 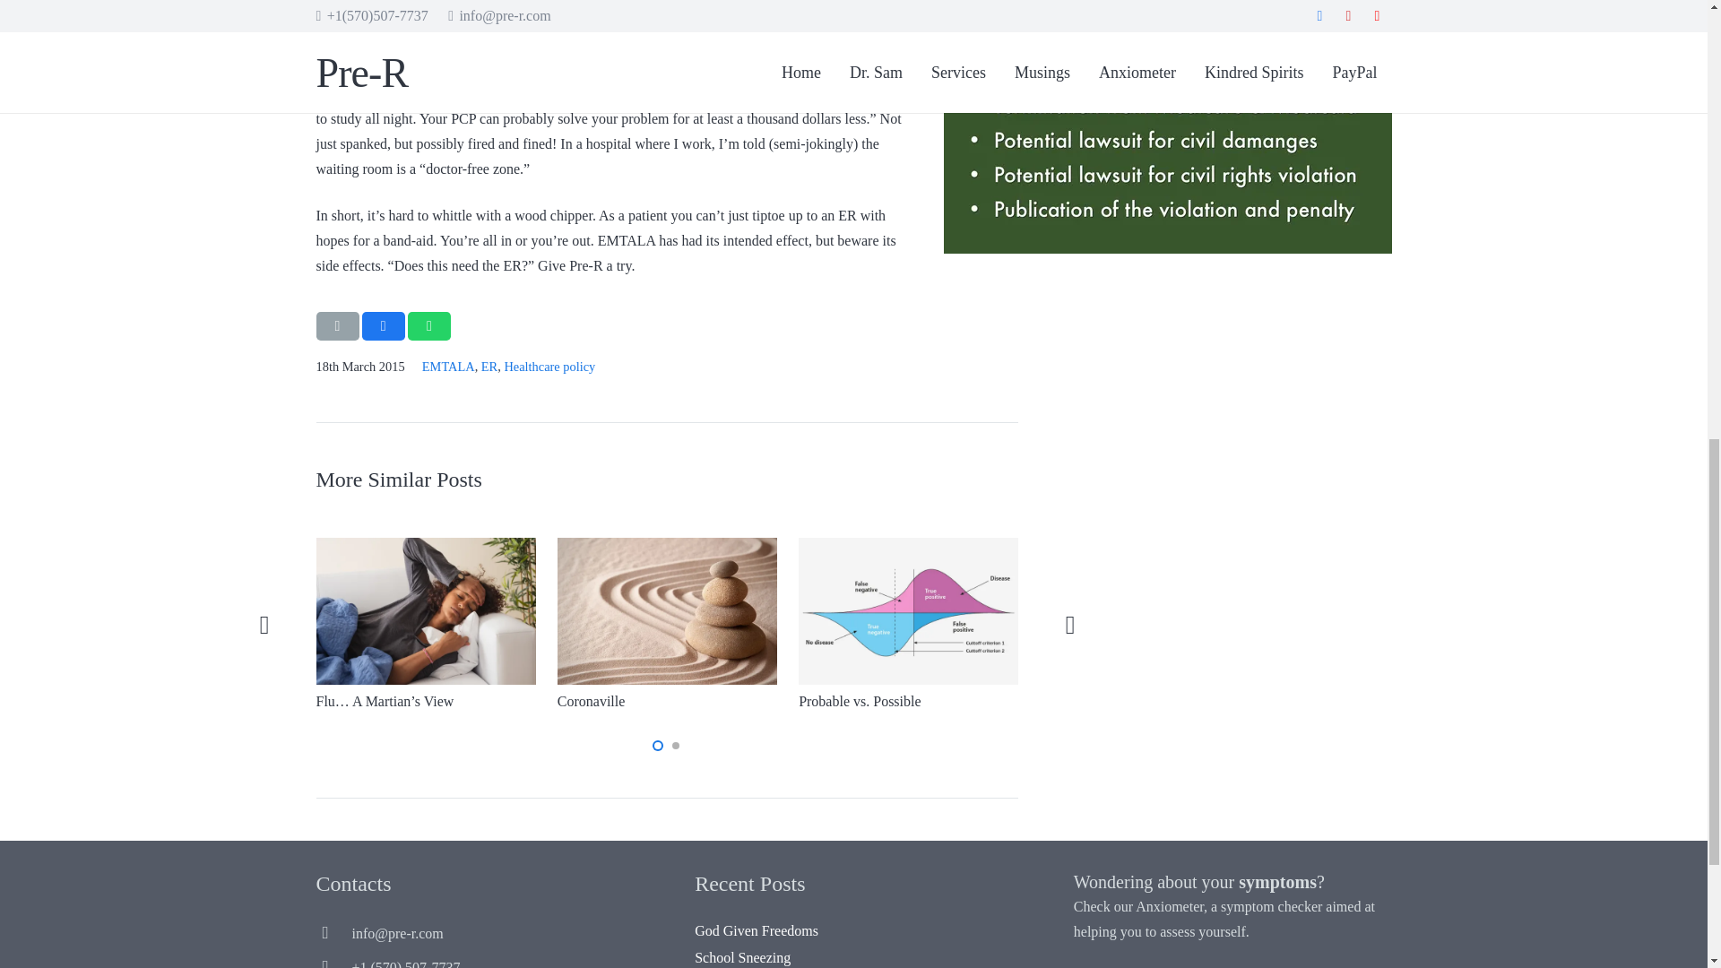 What do you see at coordinates (383, 326) in the screenshot?
I see `Share this` at bounding box center [383, 326].